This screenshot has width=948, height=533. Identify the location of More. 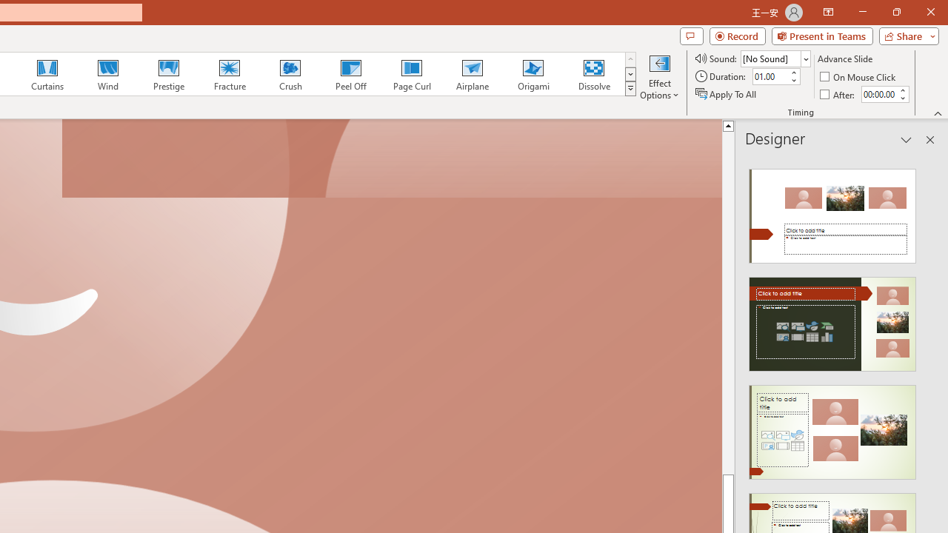
(902, 90).